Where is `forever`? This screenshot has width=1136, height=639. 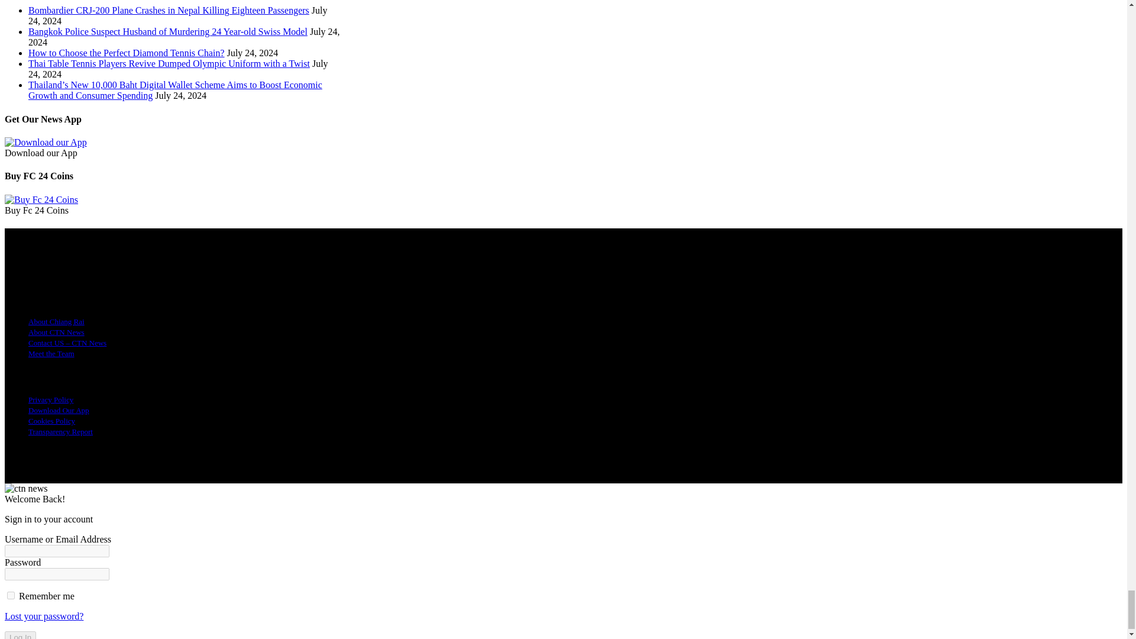
forever is located at coordinates (11, 595).